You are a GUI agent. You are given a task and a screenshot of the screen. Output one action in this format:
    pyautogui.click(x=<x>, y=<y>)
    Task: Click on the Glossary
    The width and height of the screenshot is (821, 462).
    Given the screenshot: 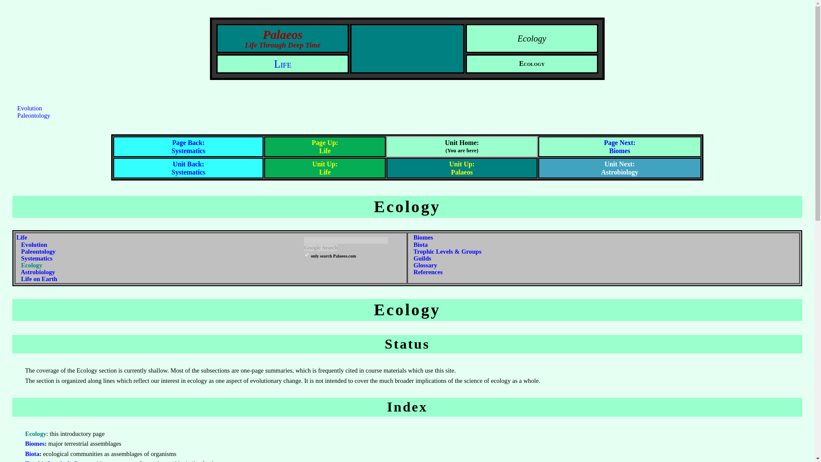 What is the action you would take?
    pyautogui.click(x=425, y=265)
    